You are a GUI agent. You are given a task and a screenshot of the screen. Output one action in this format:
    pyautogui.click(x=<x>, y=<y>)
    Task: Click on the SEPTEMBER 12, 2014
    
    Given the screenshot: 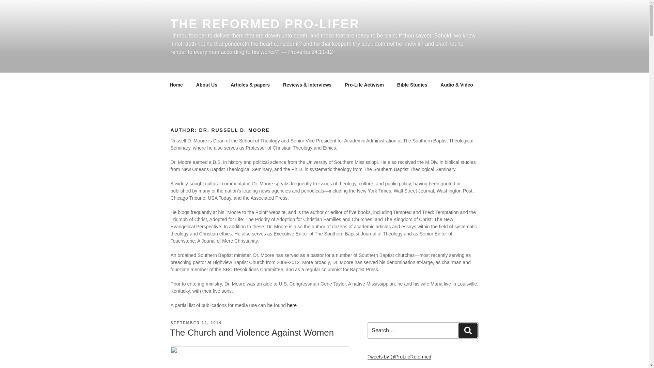 What is the action you would take?
    pyautogui.click(x=196, y=322)
    